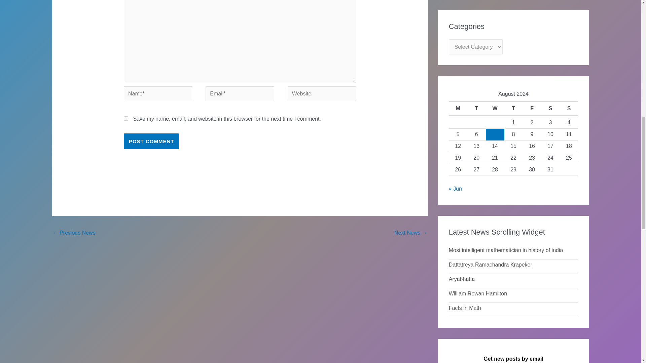 This screenshot has width=646, height=363. I want to click on Tuesday, so click(476, 108).